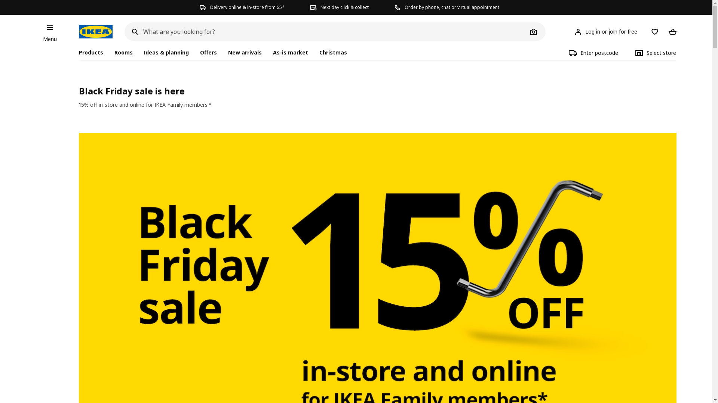  What do you see at coordinates (123, 53) in the screenshot?
I see `Rooms` at bounding box center [123, 53].